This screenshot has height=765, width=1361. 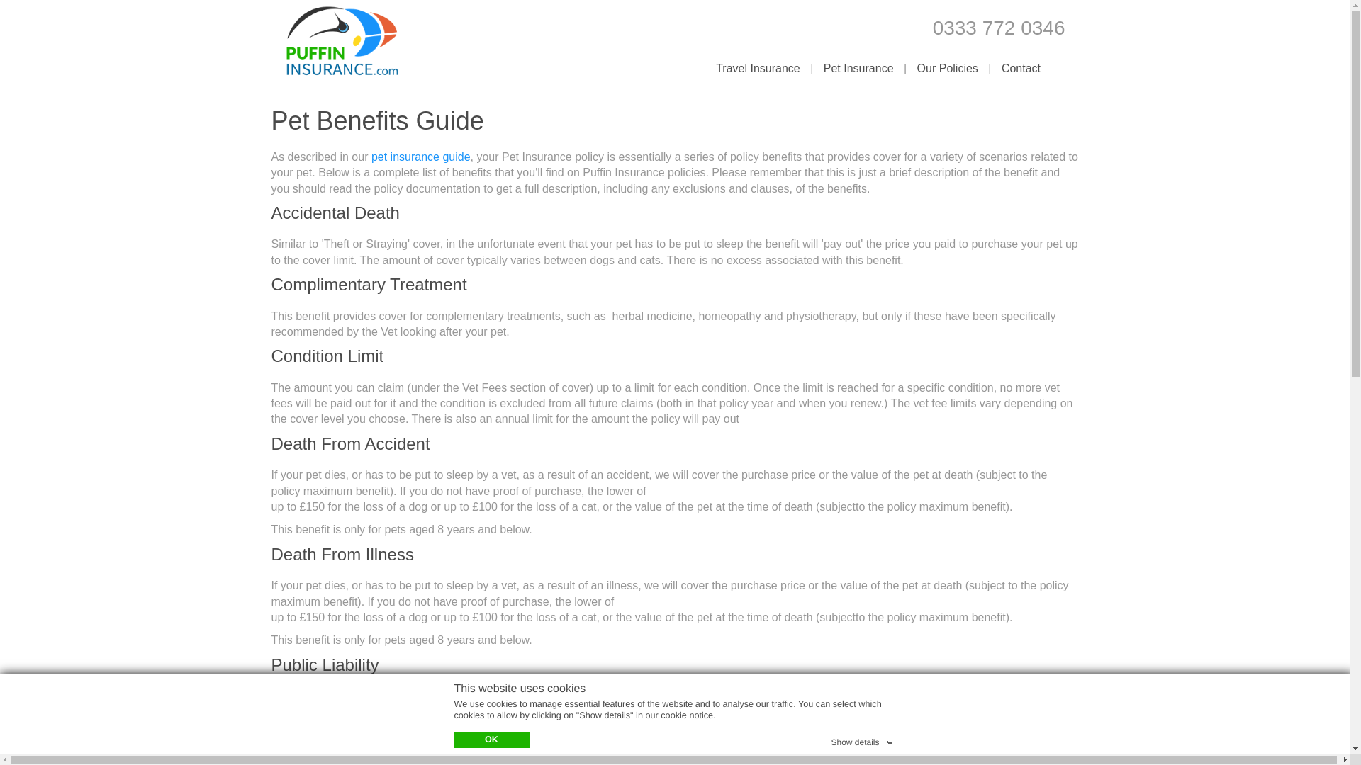 What do you see at coordinates (1021, 68) in the screenshot?
I see `Contact` at bounding box center [1021, 68].